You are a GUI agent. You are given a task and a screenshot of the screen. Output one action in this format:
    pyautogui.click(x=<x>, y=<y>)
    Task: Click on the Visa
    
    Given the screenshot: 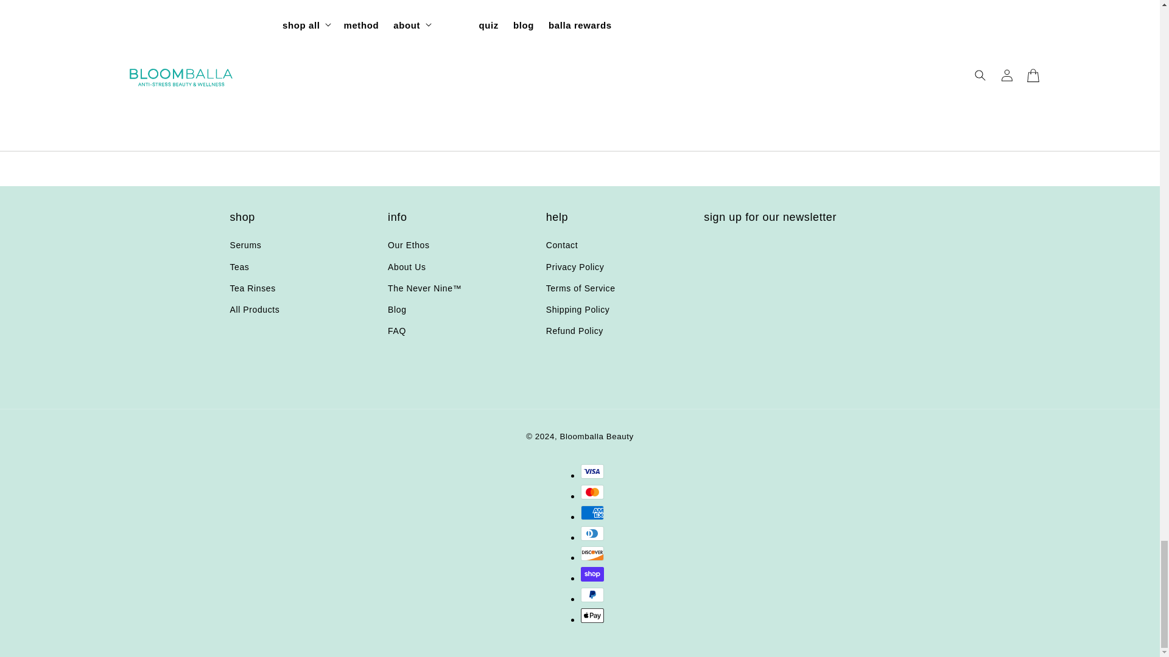 What is the action you would take?
    pyautogui.click(x=592, y=471)
    